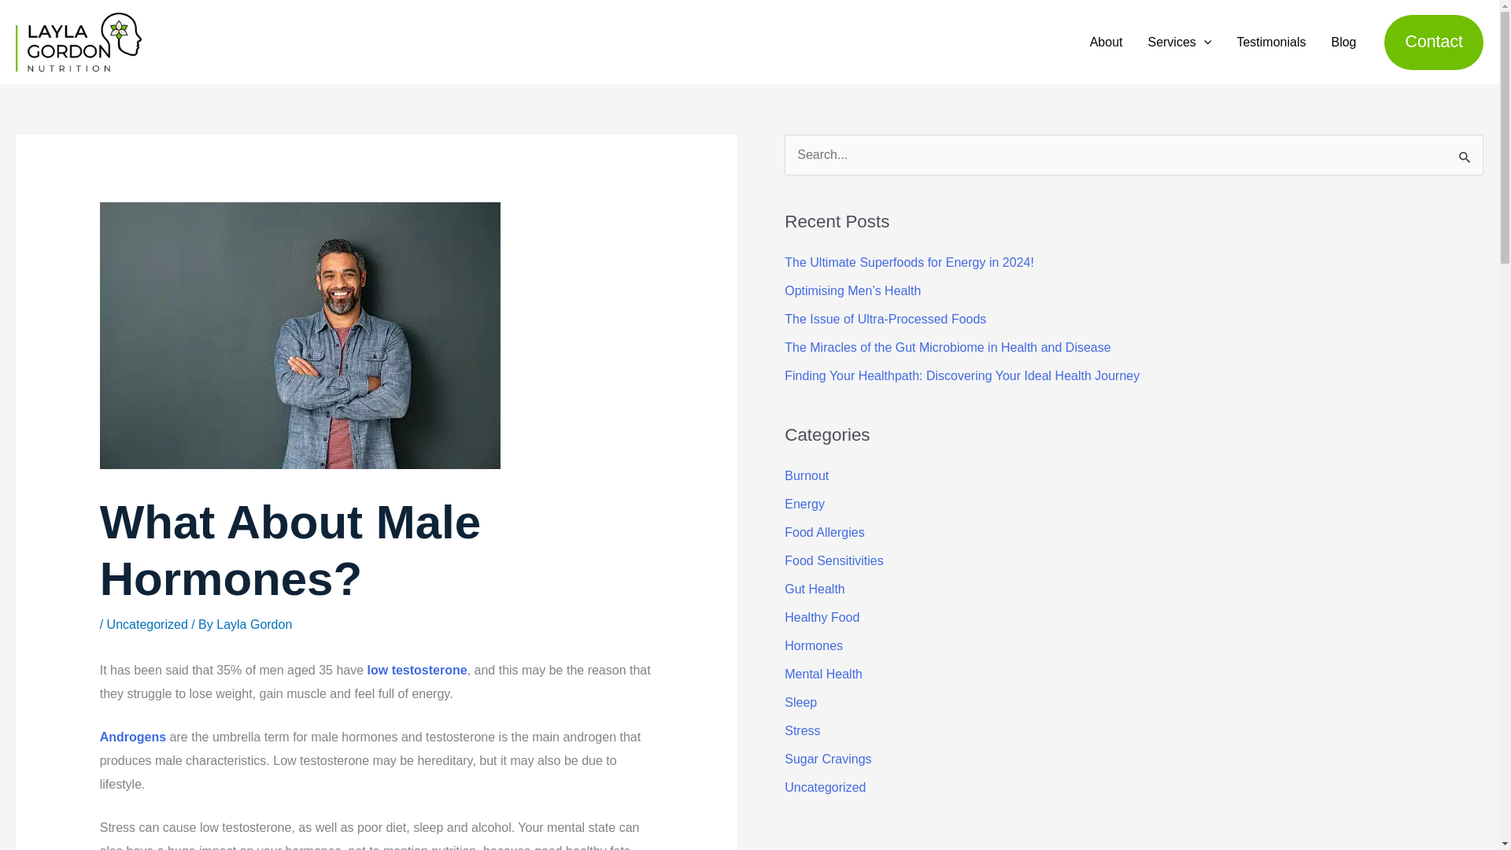 Image resolution: width=1511 pixels, height=850 pixels. Describe the element at coordinates (1179, 42) in the screenshot. I see `Services` at that location.